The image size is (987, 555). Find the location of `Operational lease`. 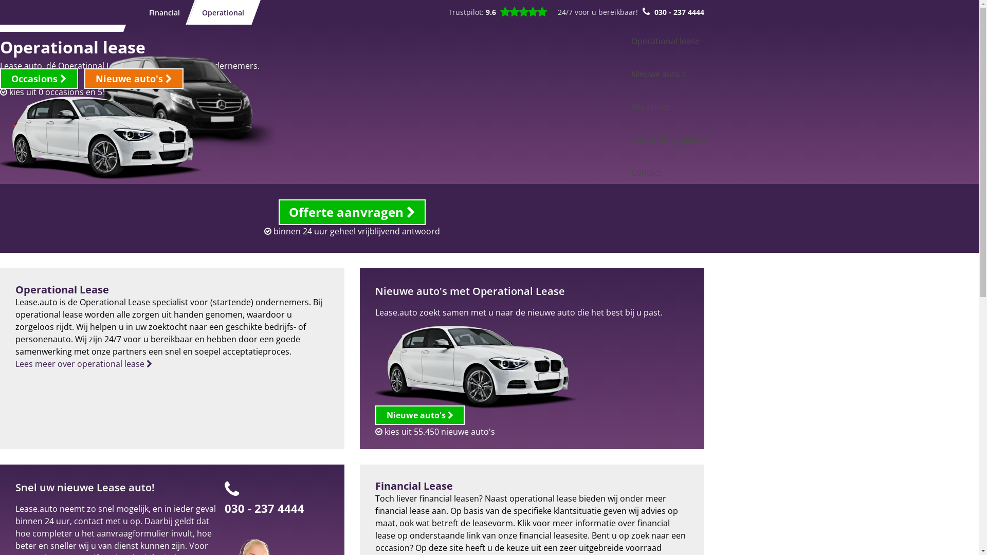

Operational lease is located at coordinates (665, 41).